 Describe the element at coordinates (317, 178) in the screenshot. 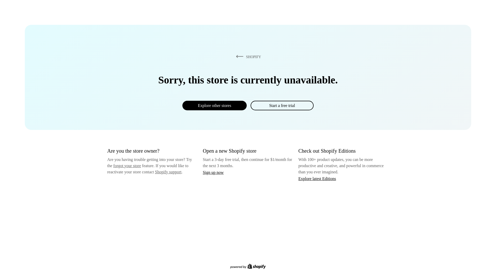

I see `Explore latest Editions` at that location.